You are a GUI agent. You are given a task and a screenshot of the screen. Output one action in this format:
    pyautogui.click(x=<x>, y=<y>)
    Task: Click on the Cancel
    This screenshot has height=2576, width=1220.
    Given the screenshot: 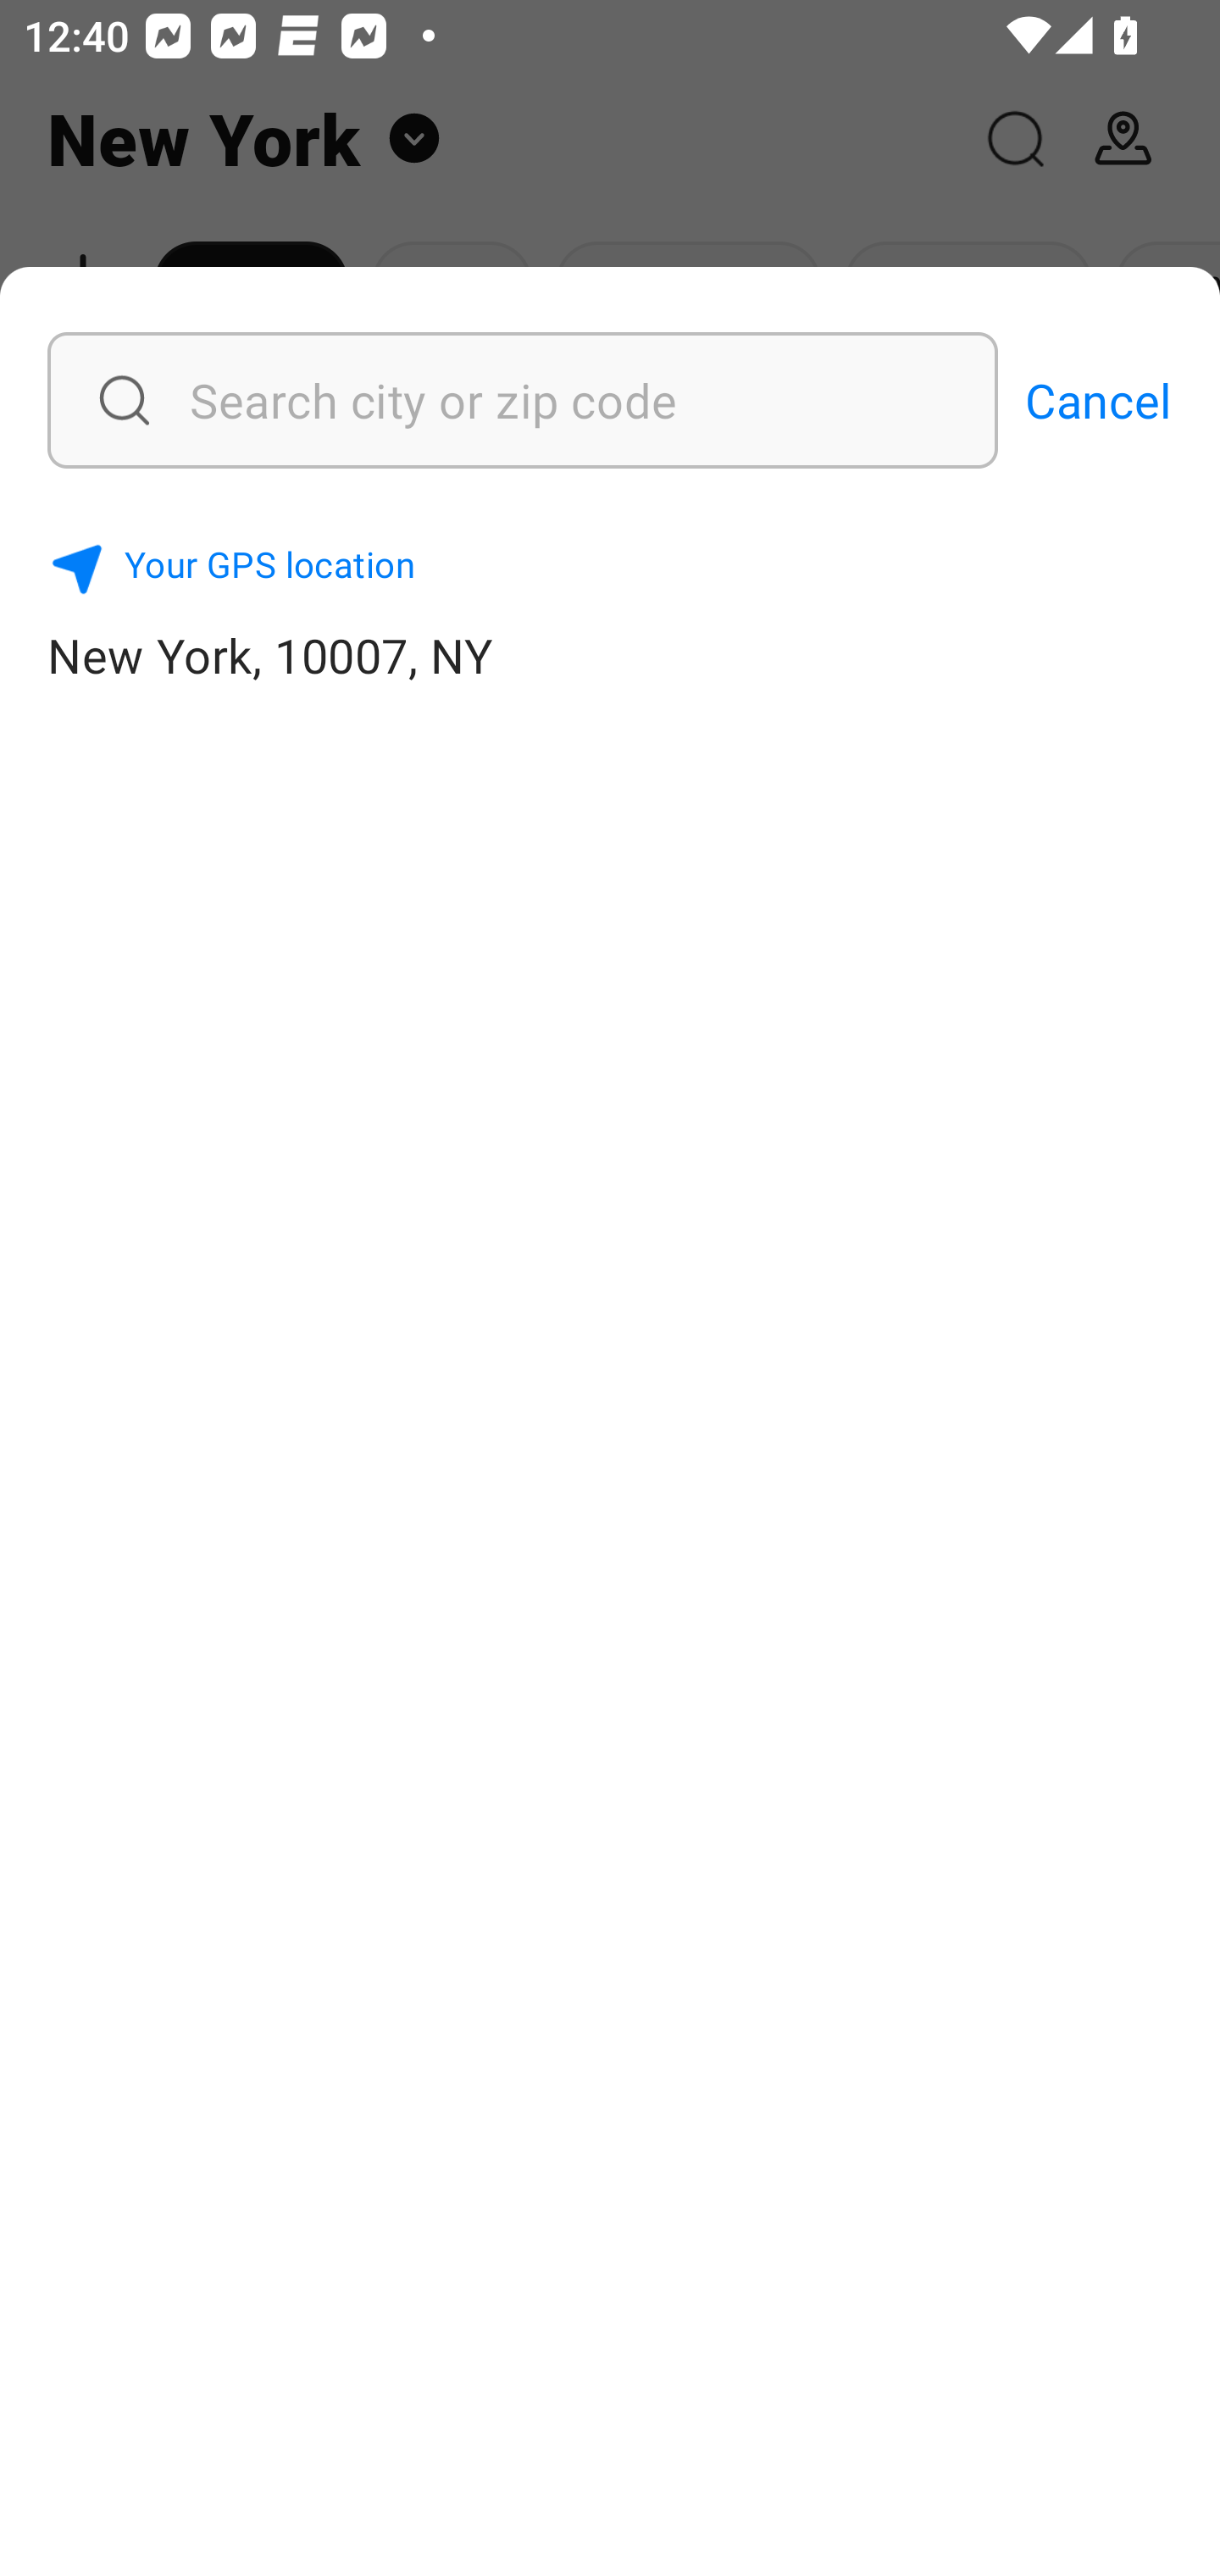 What is the action you would take?
    pyautogui.click(x=1098, y=400)
    